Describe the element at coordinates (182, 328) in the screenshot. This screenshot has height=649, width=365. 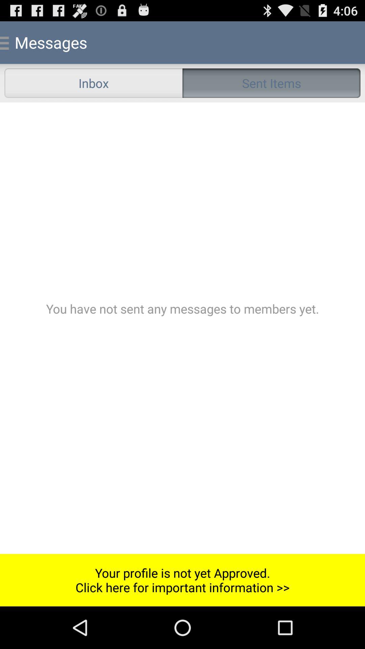
I see `choose the icon above your profile is button` at that location.